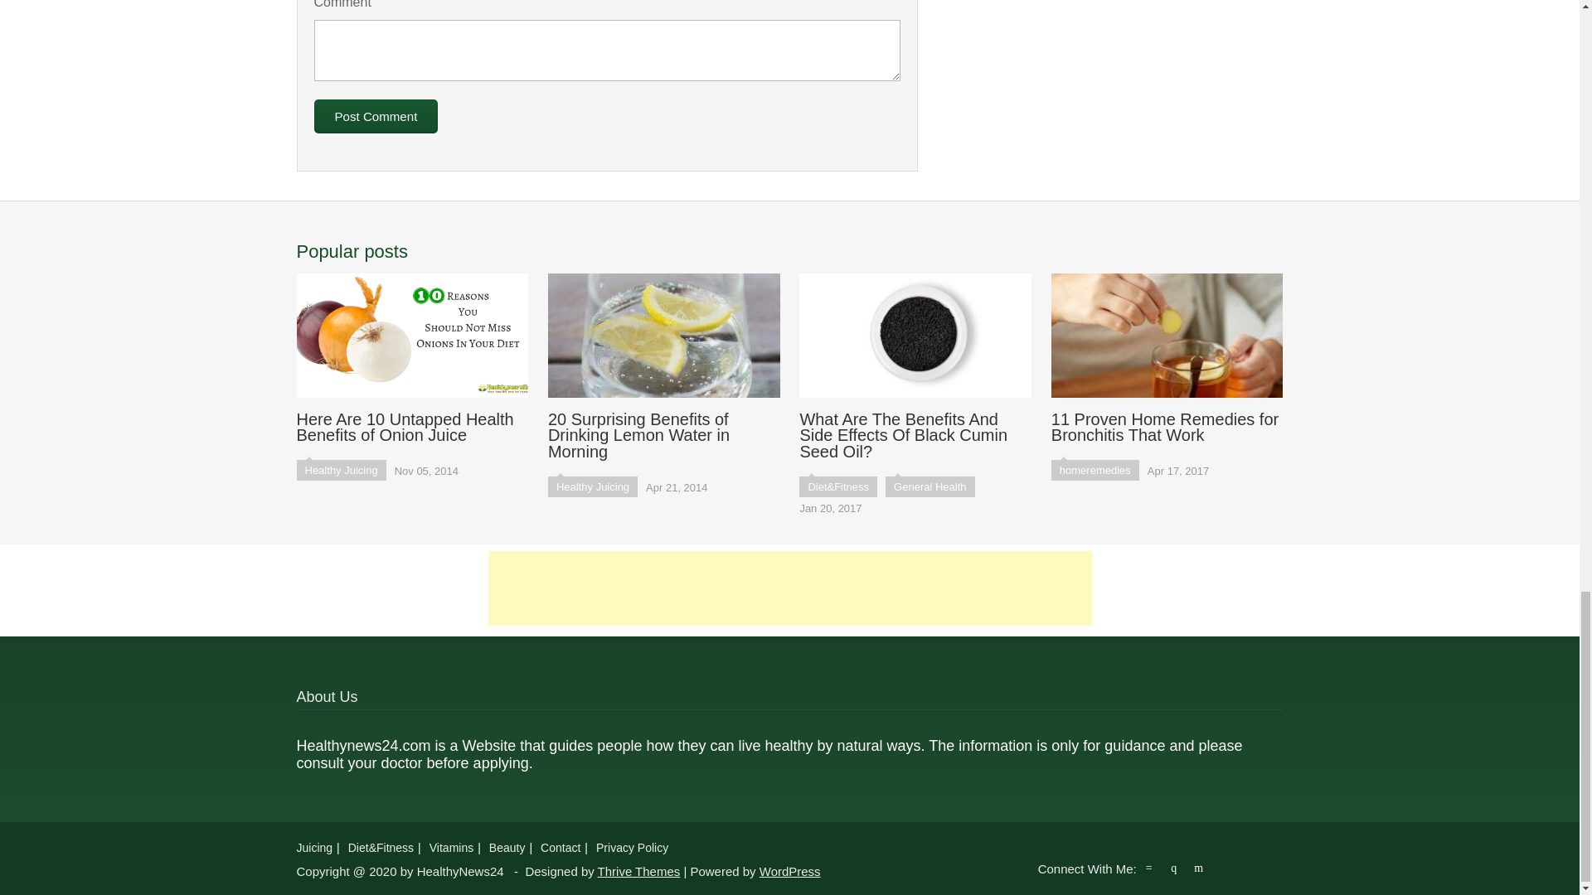 This screenshot has width=1592, height=895. What do you see at coordinates (412, 358) in the screenshot?
I see `Here Are 10 Untapped Health Benefits of Onion Juice` at bounding box center [412, 358].